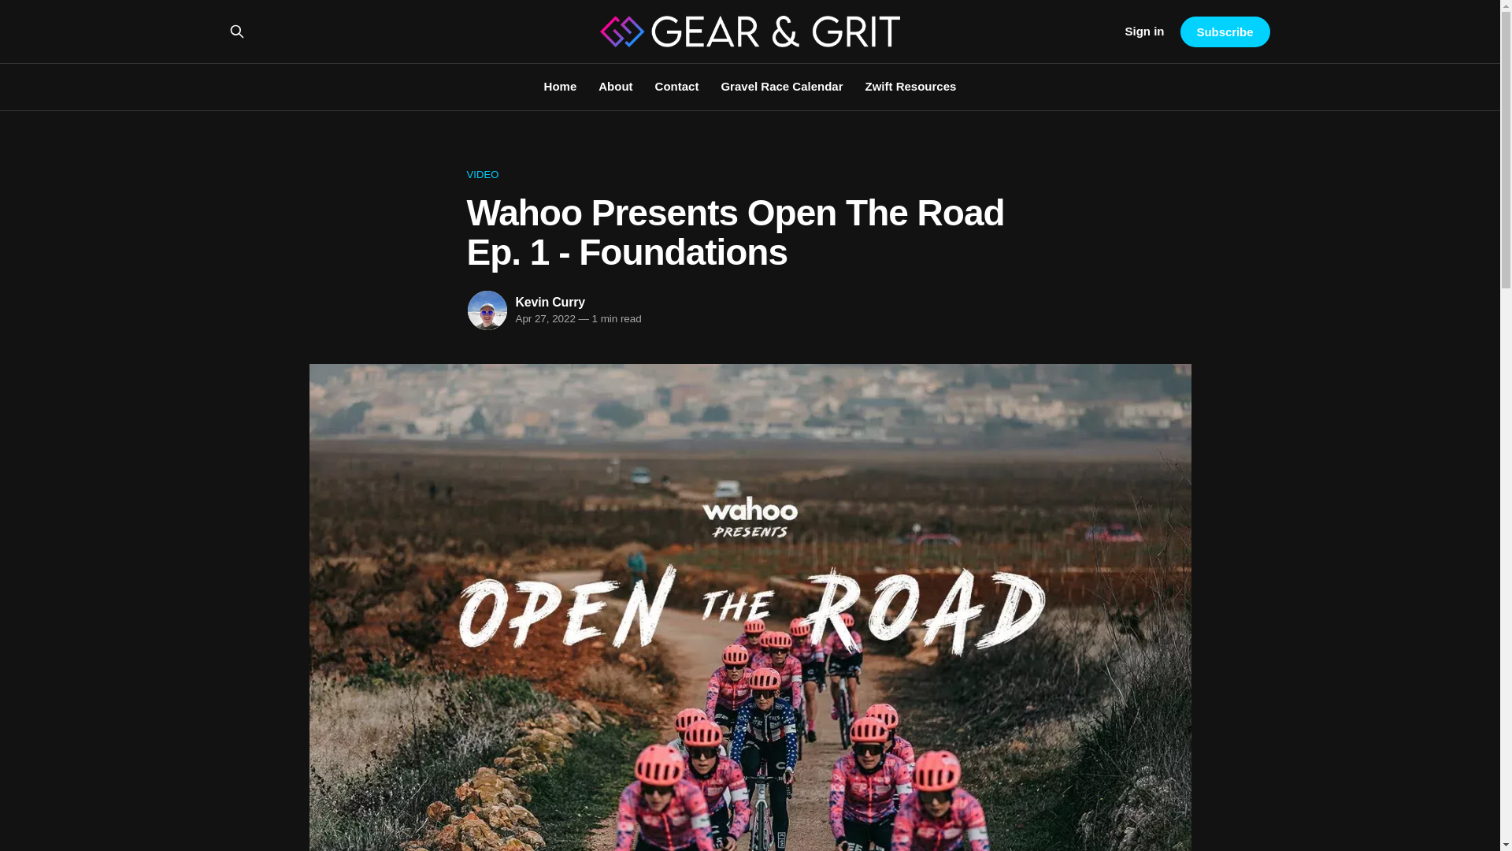  What do you see at coordinates (676, 86) in the screenshot?
I see `Contact` at bounding box center [676, 86].